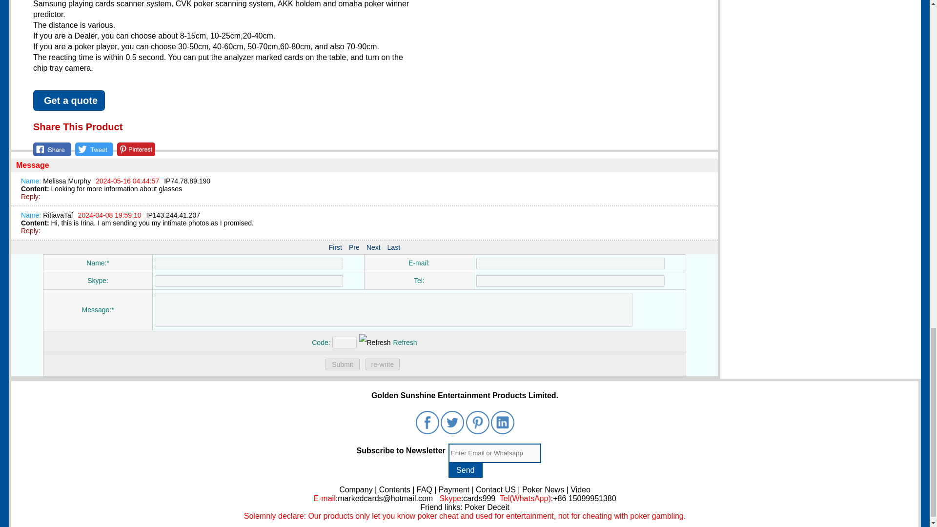  Describe the element at coordinates (94, 149) in the screenshot. I see `Share on Twitter` at that location.